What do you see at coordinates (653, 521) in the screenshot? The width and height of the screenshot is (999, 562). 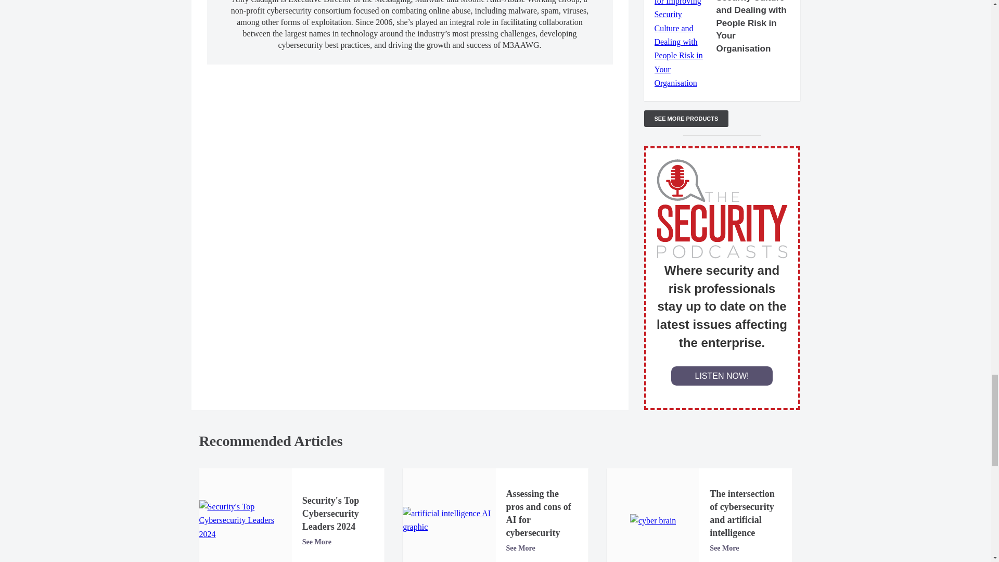 I see `cyber brain` at bounding box center [653, 521].